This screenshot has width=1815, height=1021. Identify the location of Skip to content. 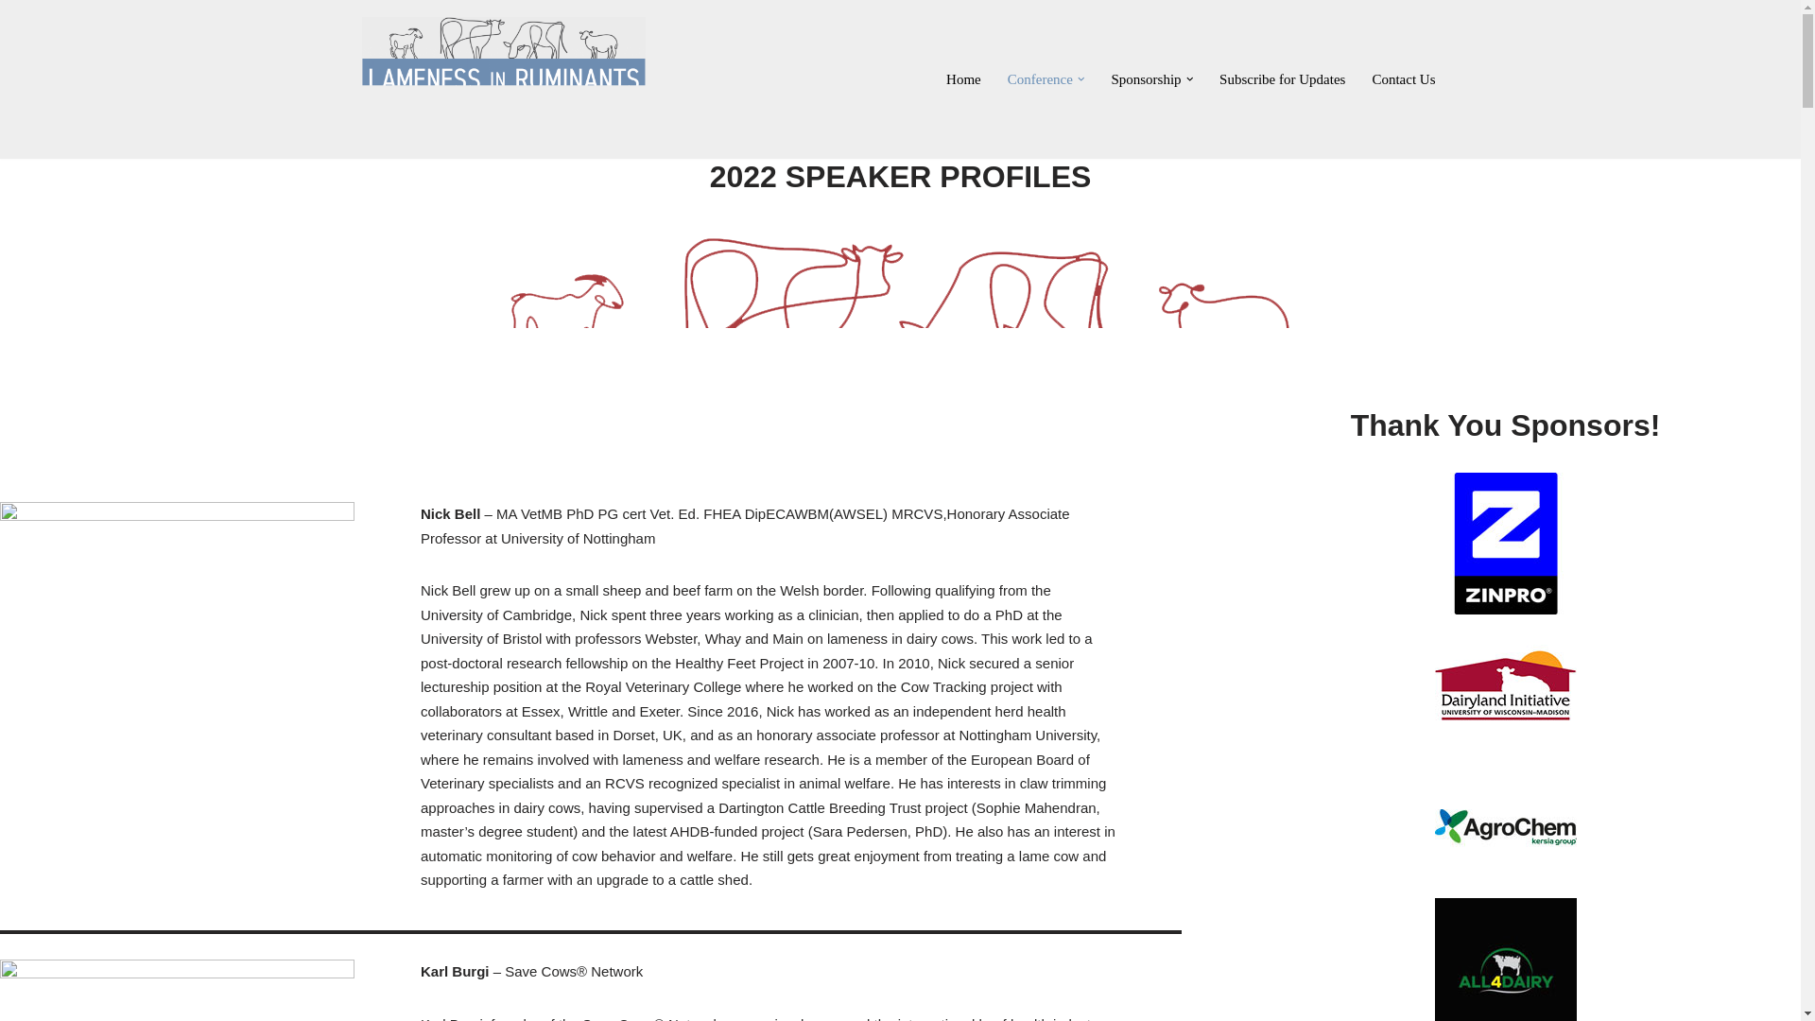
(14, 40).